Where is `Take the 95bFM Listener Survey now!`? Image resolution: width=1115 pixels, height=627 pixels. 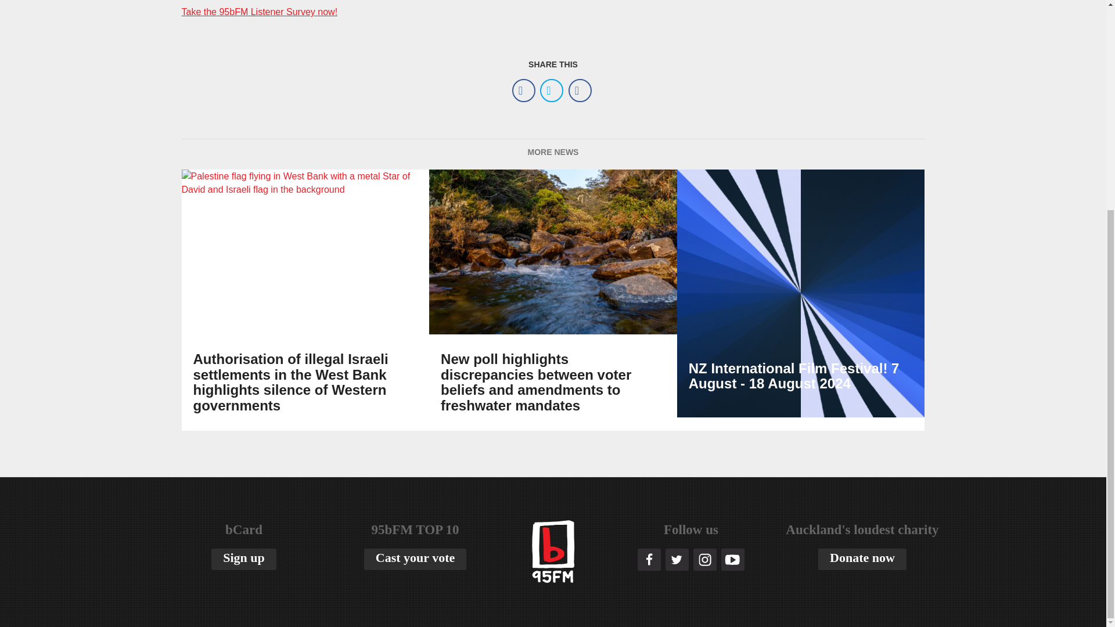 Take the 95bFM Listener Survey now! is located at coordinates (259, 12).